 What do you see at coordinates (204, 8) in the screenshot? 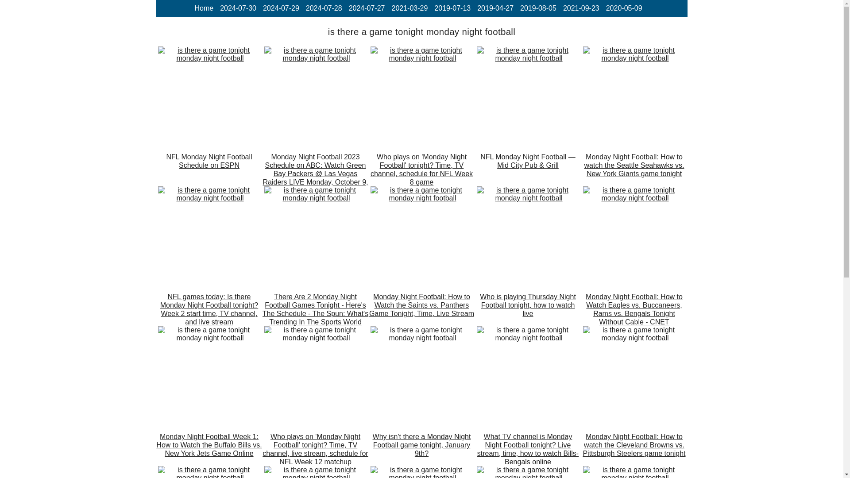
I see `Home` at bounding box center [204, 8].